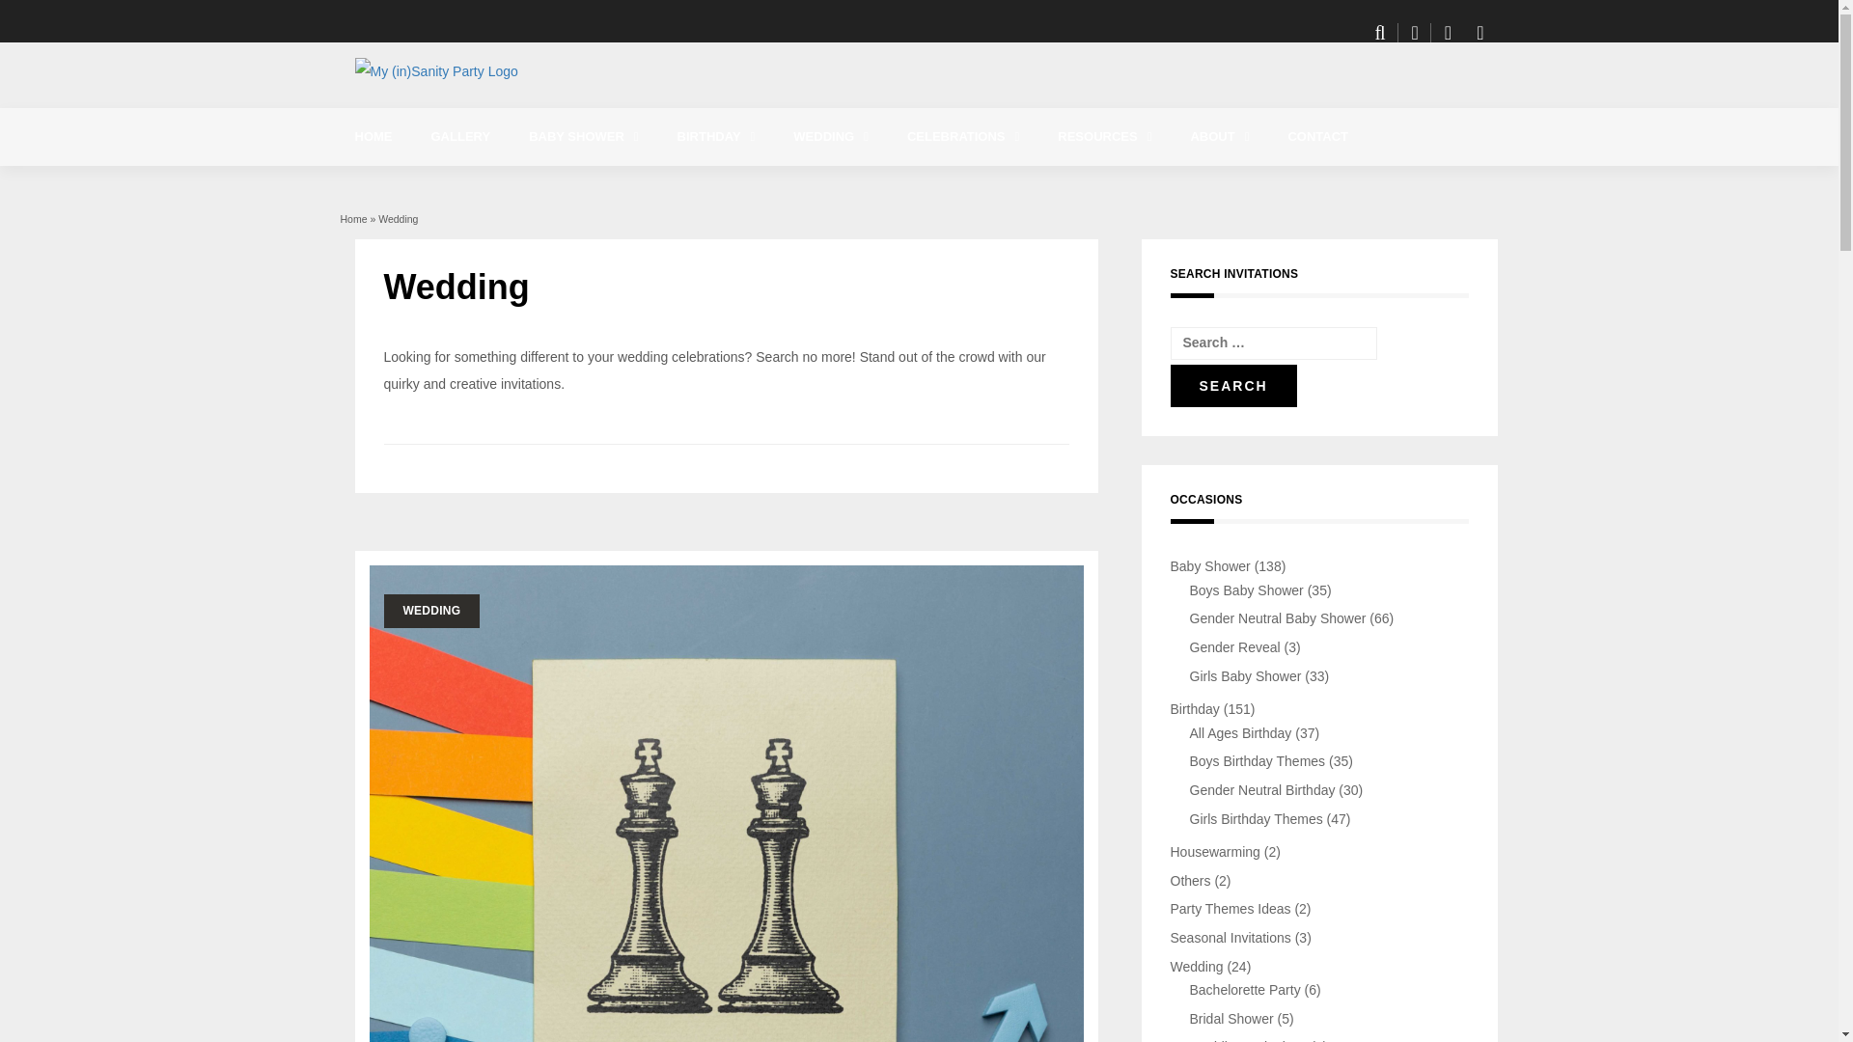  I want to click on Housewarming, so click(1017, 184).